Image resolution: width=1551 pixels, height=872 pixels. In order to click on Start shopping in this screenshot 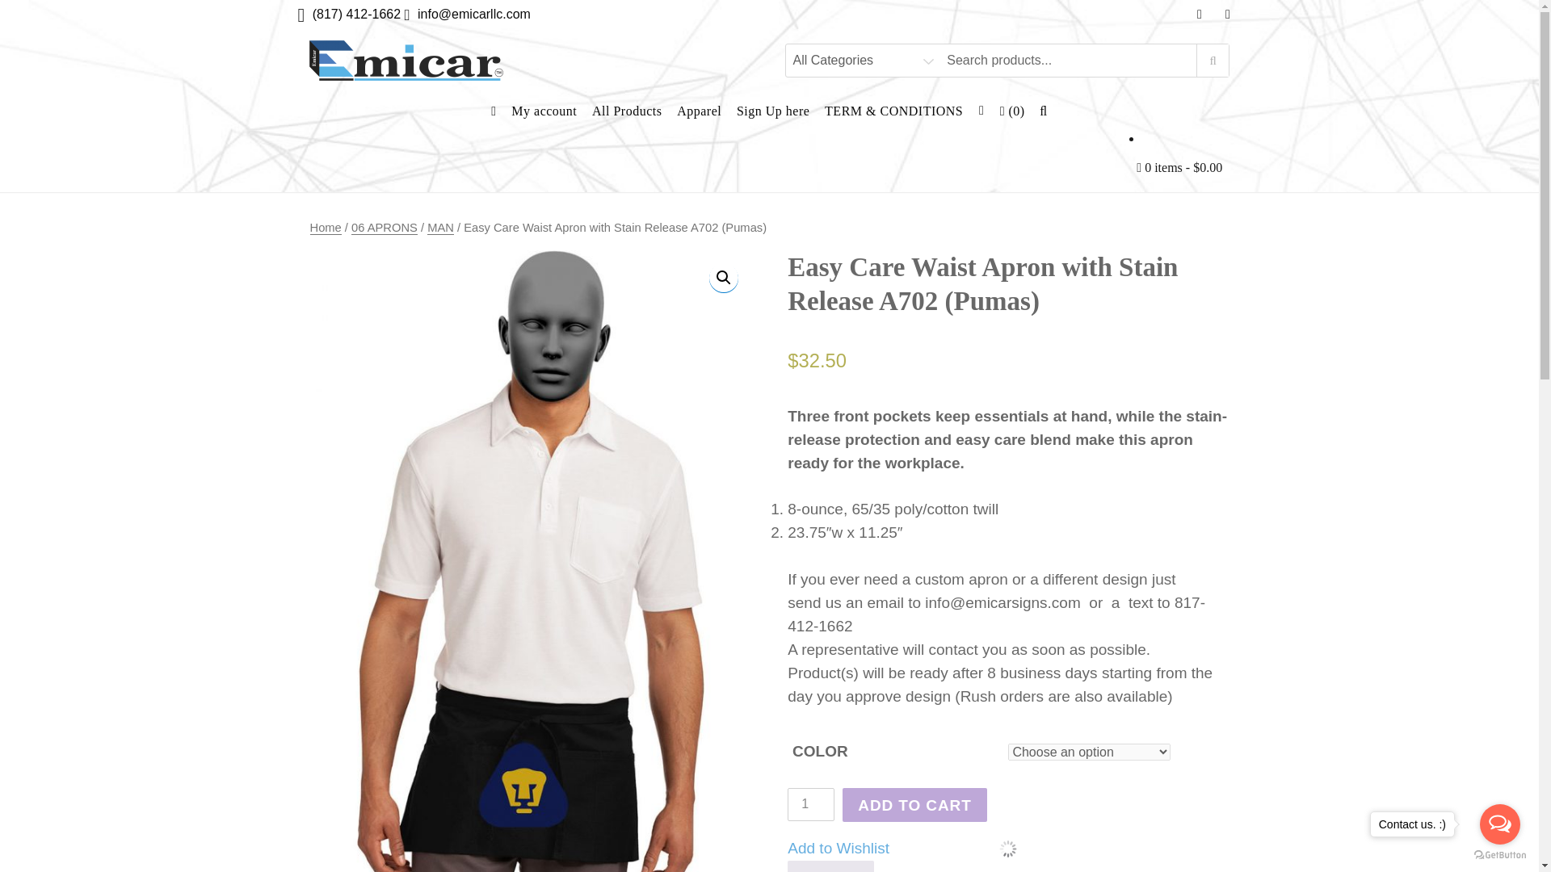, I will do `click(1179, 166)`.